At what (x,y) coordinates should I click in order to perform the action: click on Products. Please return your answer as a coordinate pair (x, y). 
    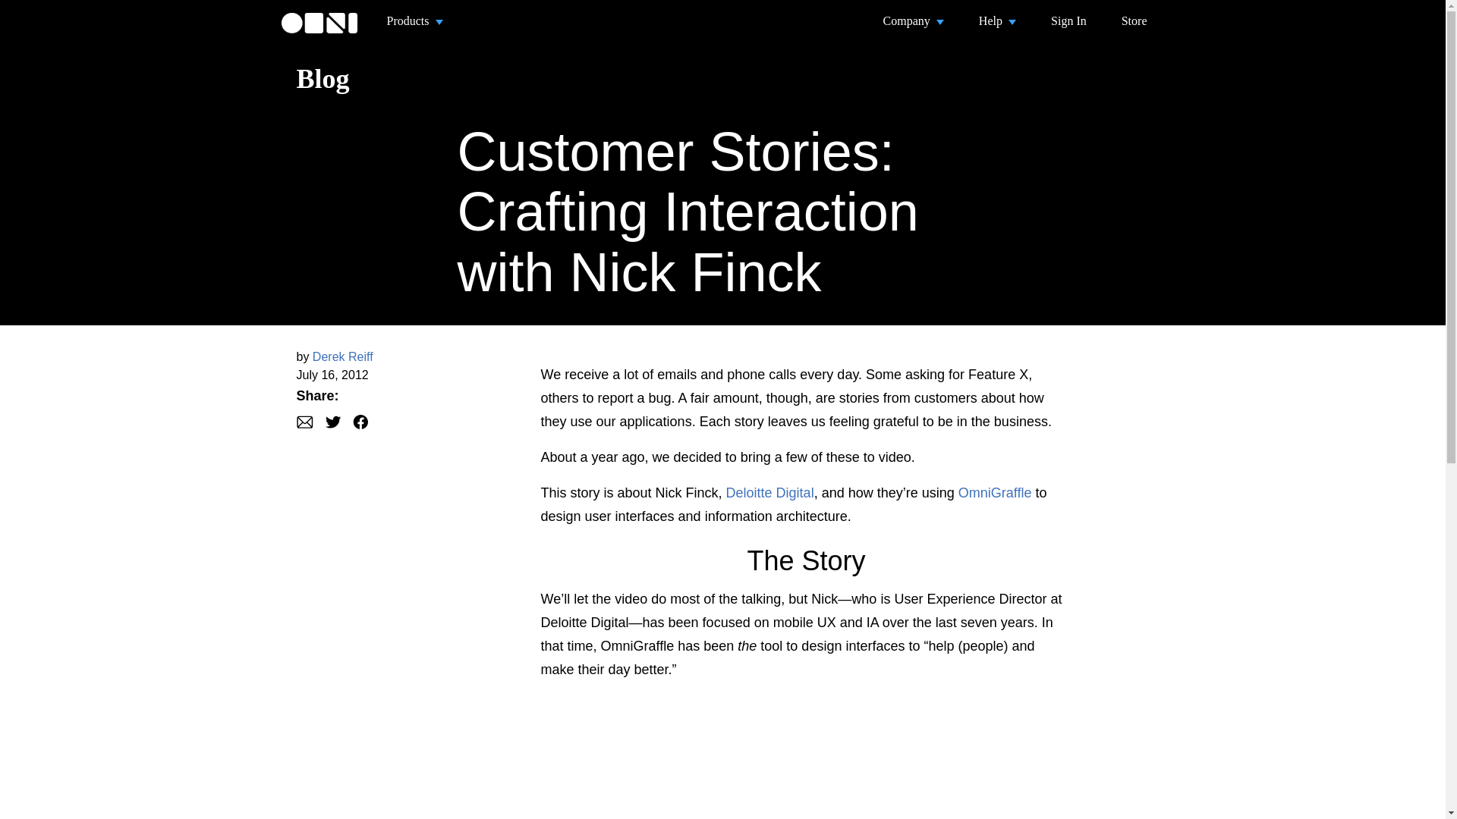
    Looking at the image, I should click on (414, 21).